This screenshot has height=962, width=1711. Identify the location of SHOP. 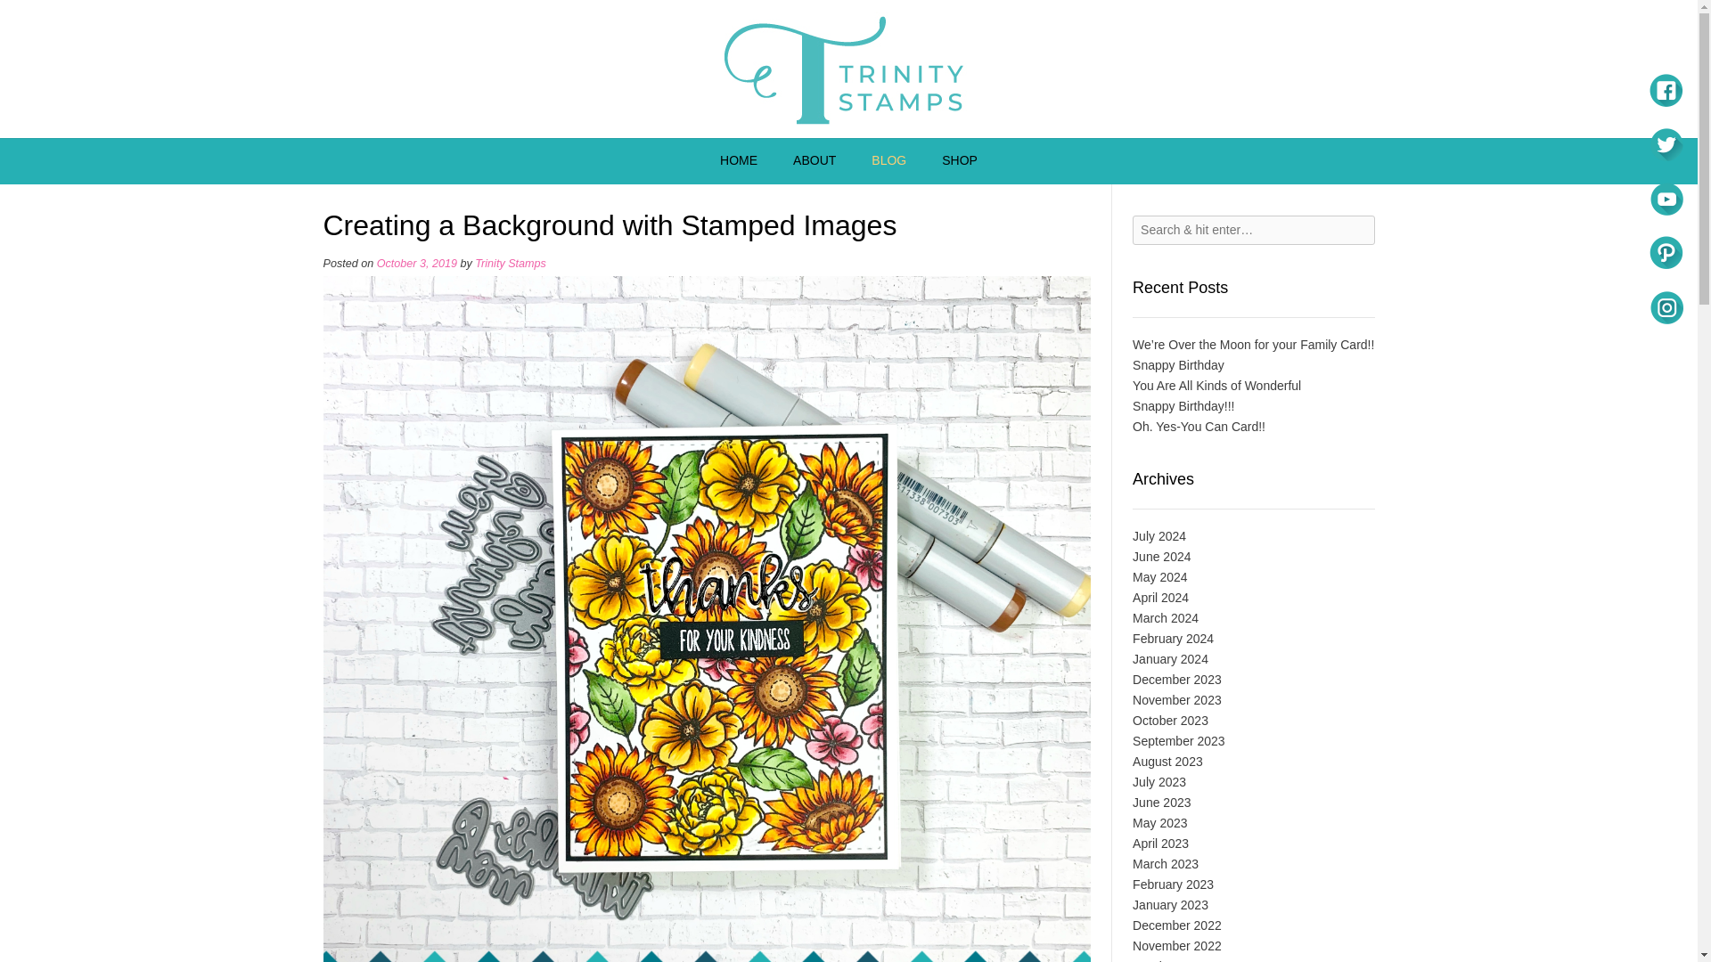
(959, 161).